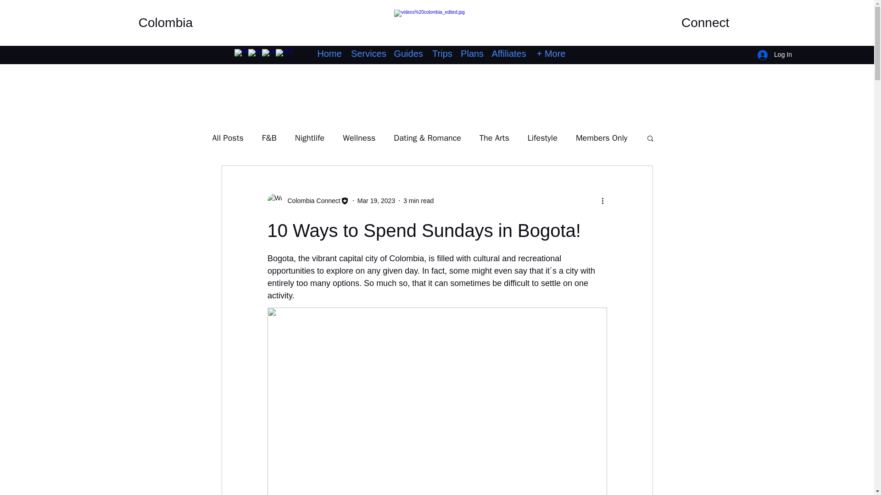 Image resolution: width=881 pixels, height=495 pixels. What do you see at coordinates (602, 138) in the screenshot?
I see `Members Only` at bounding box center [602, 138].